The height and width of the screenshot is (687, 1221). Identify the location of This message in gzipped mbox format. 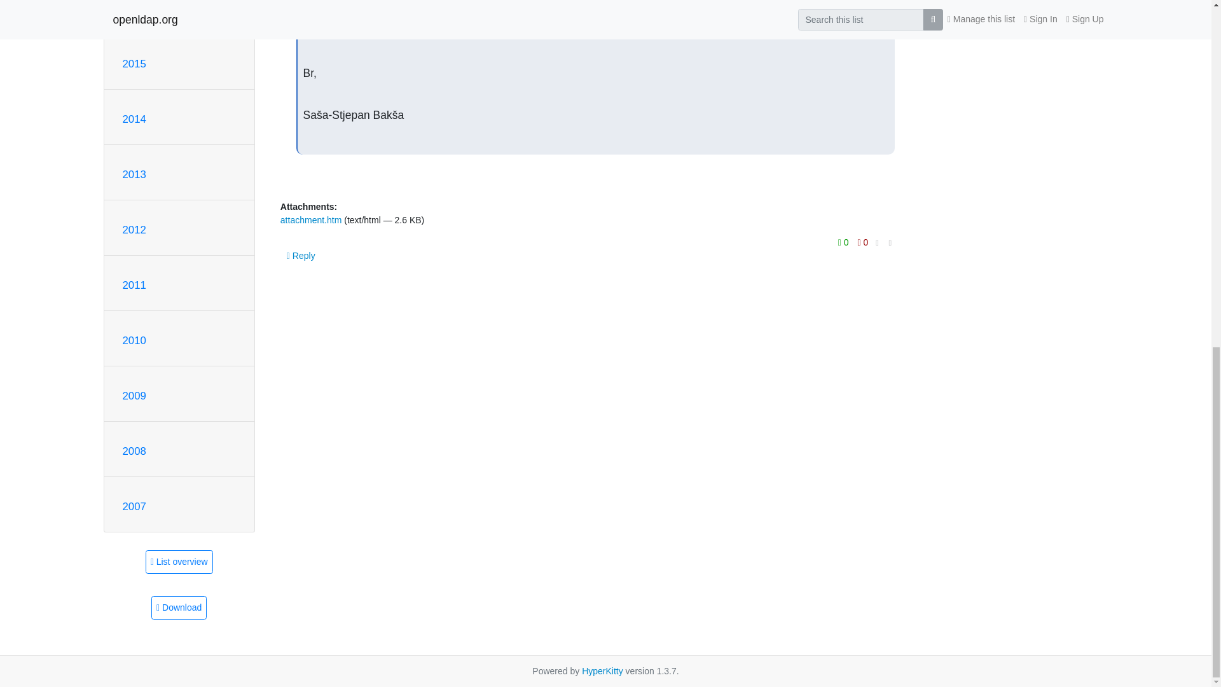
(179, 608).